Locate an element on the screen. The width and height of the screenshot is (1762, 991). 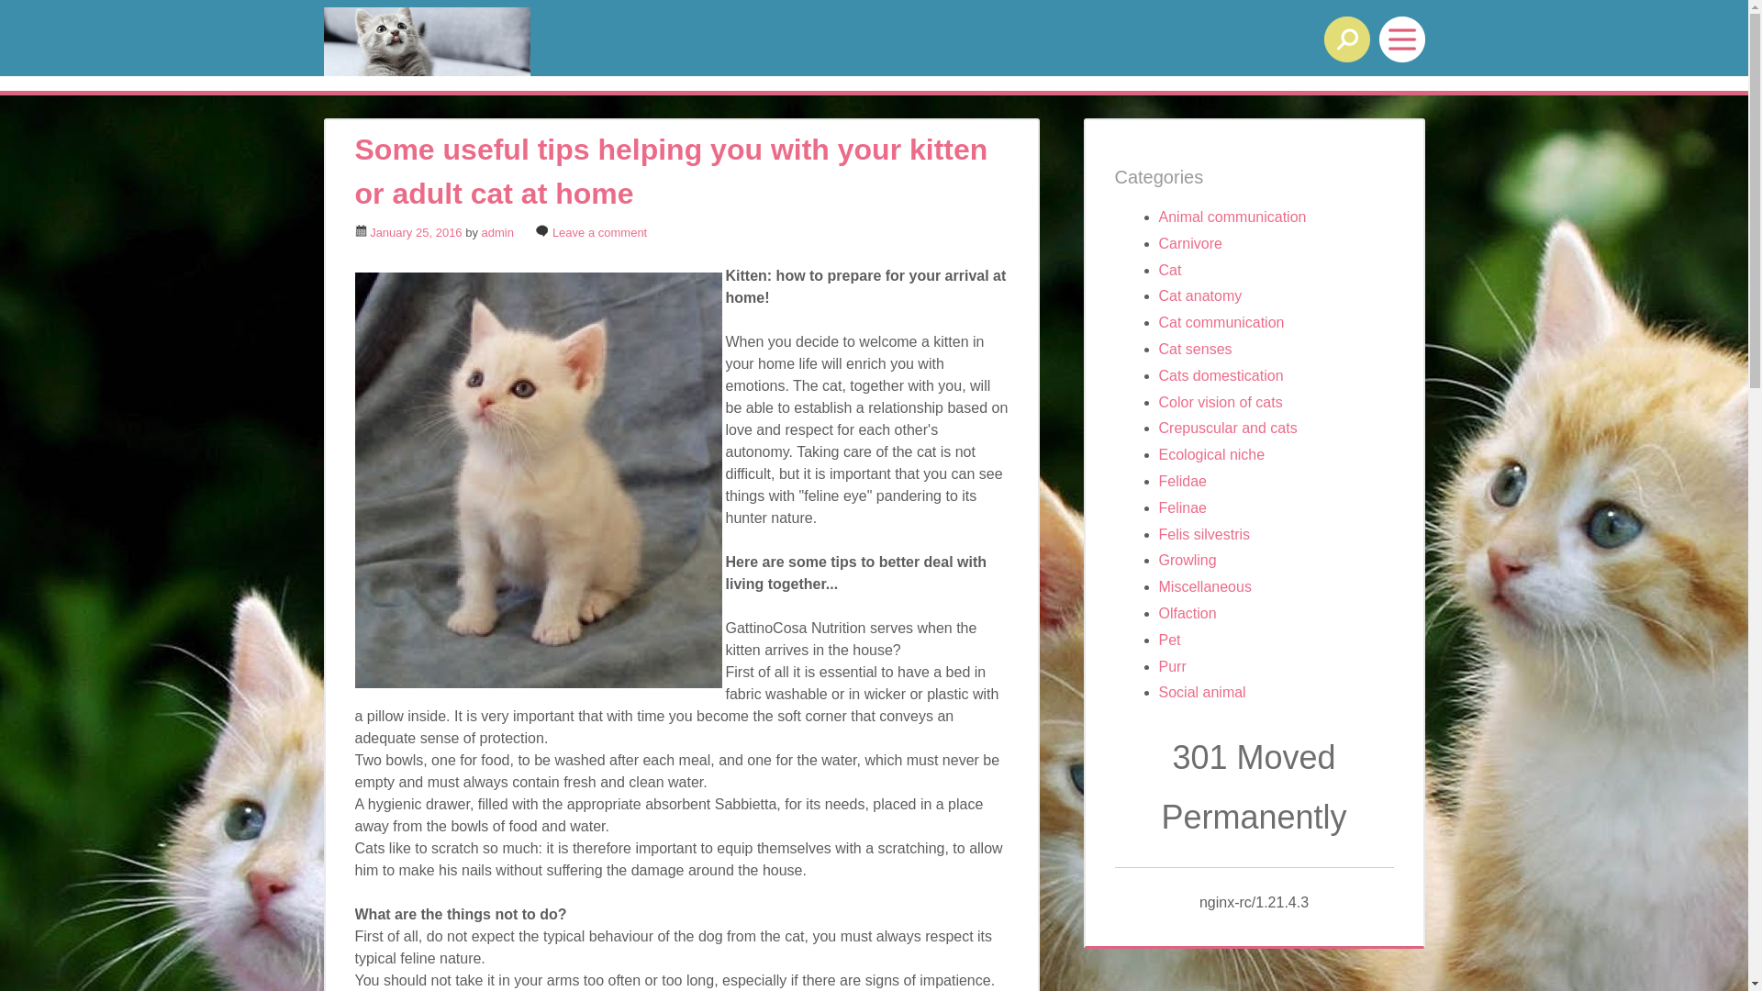
admin is located at coordinates (497, 233).